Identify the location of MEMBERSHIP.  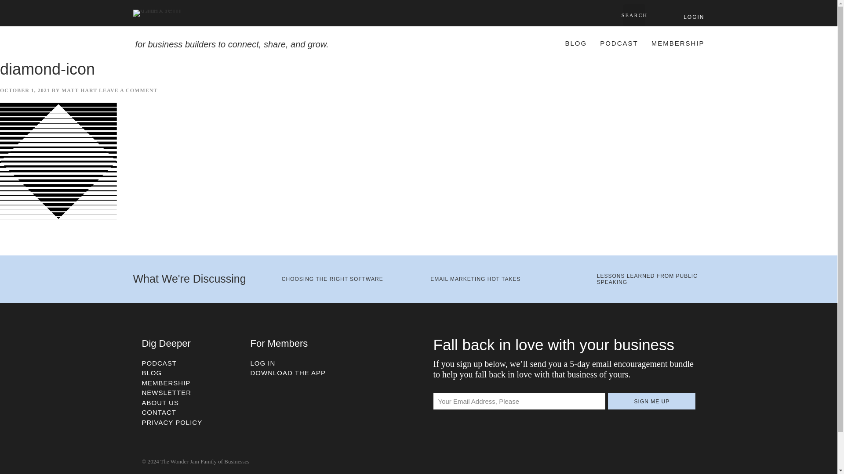
(166, 383).